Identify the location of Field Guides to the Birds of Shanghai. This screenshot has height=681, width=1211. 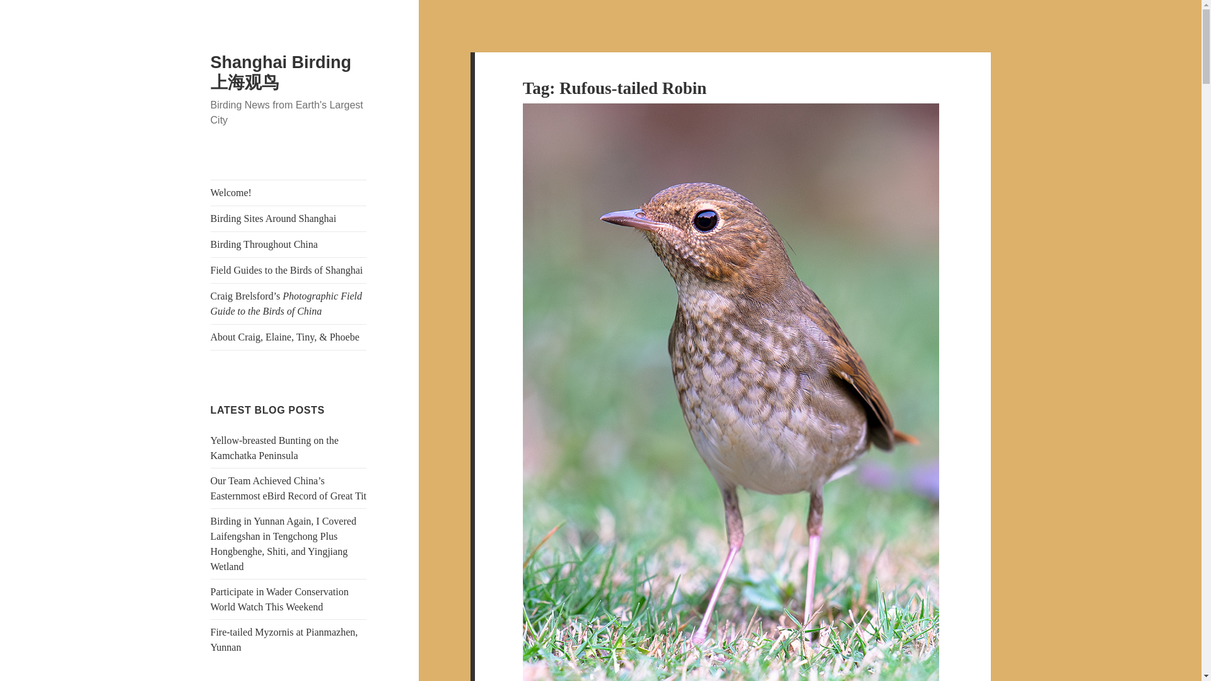
(289, 271).